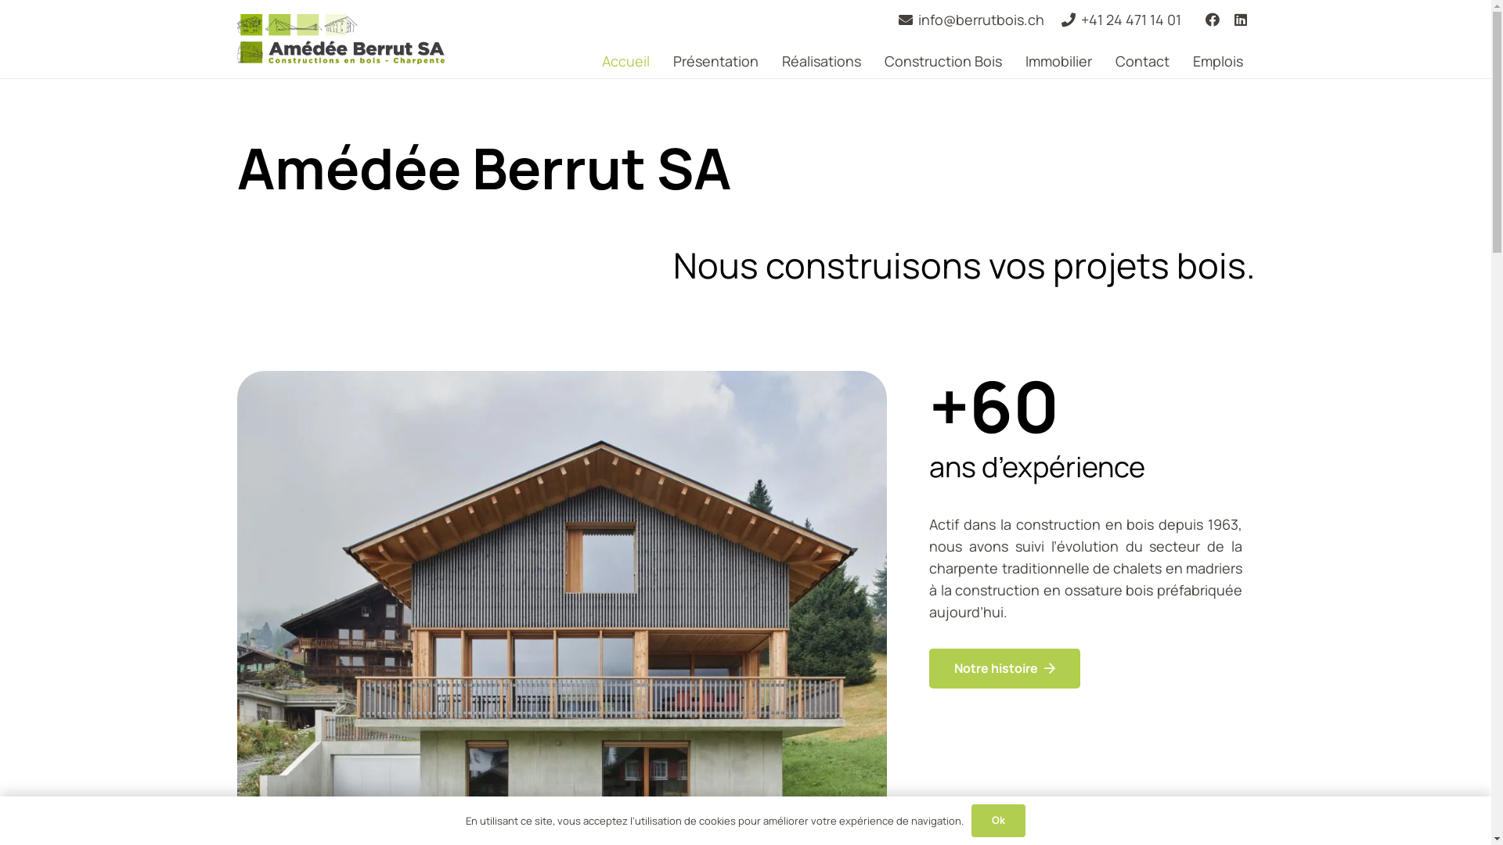 The image size is (1503, 845). I want to click on Notre histoire, so click(1005, 668).